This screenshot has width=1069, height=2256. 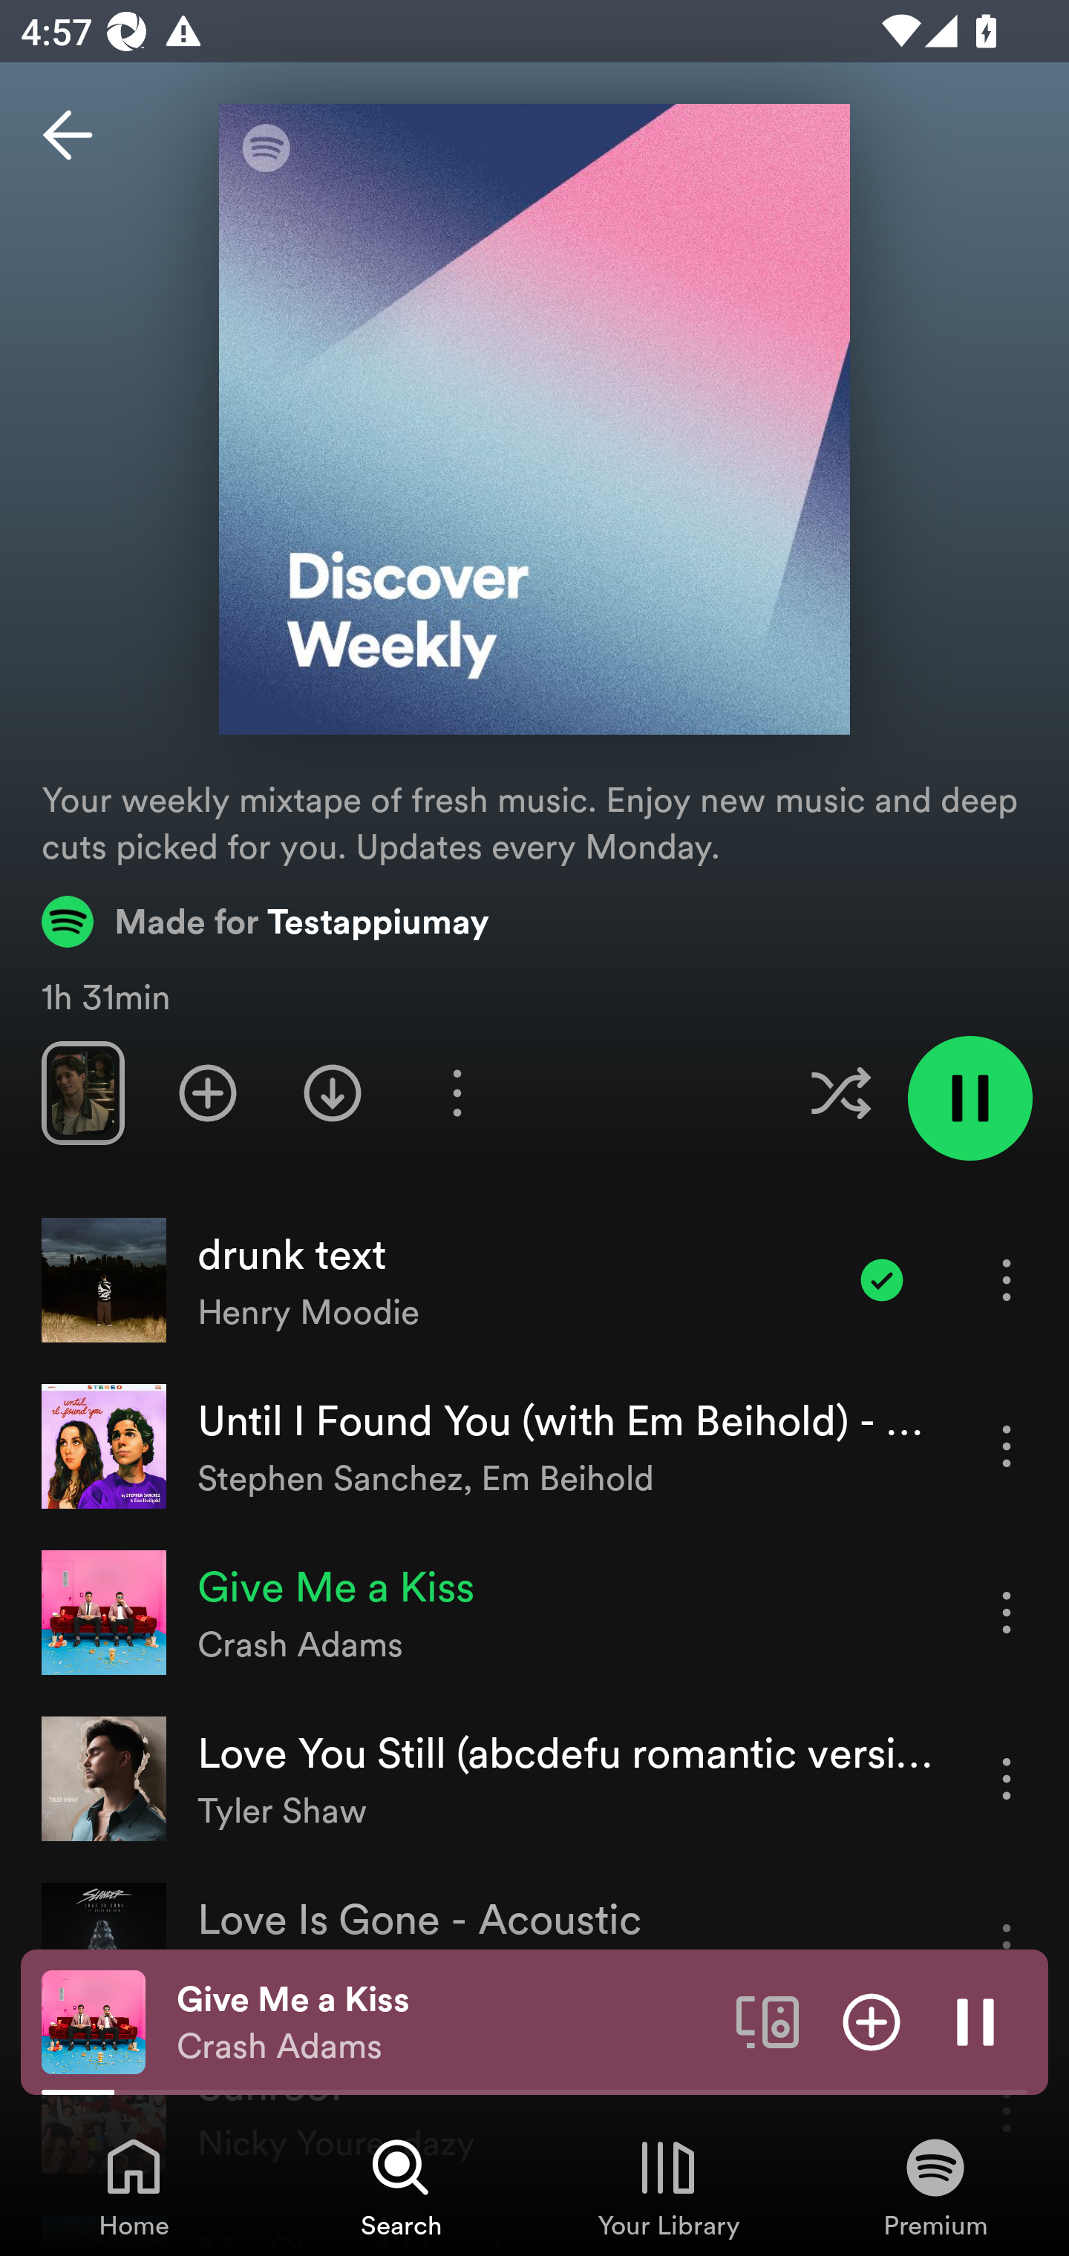 I want to click on Pause, so click(x=975, y=2021).